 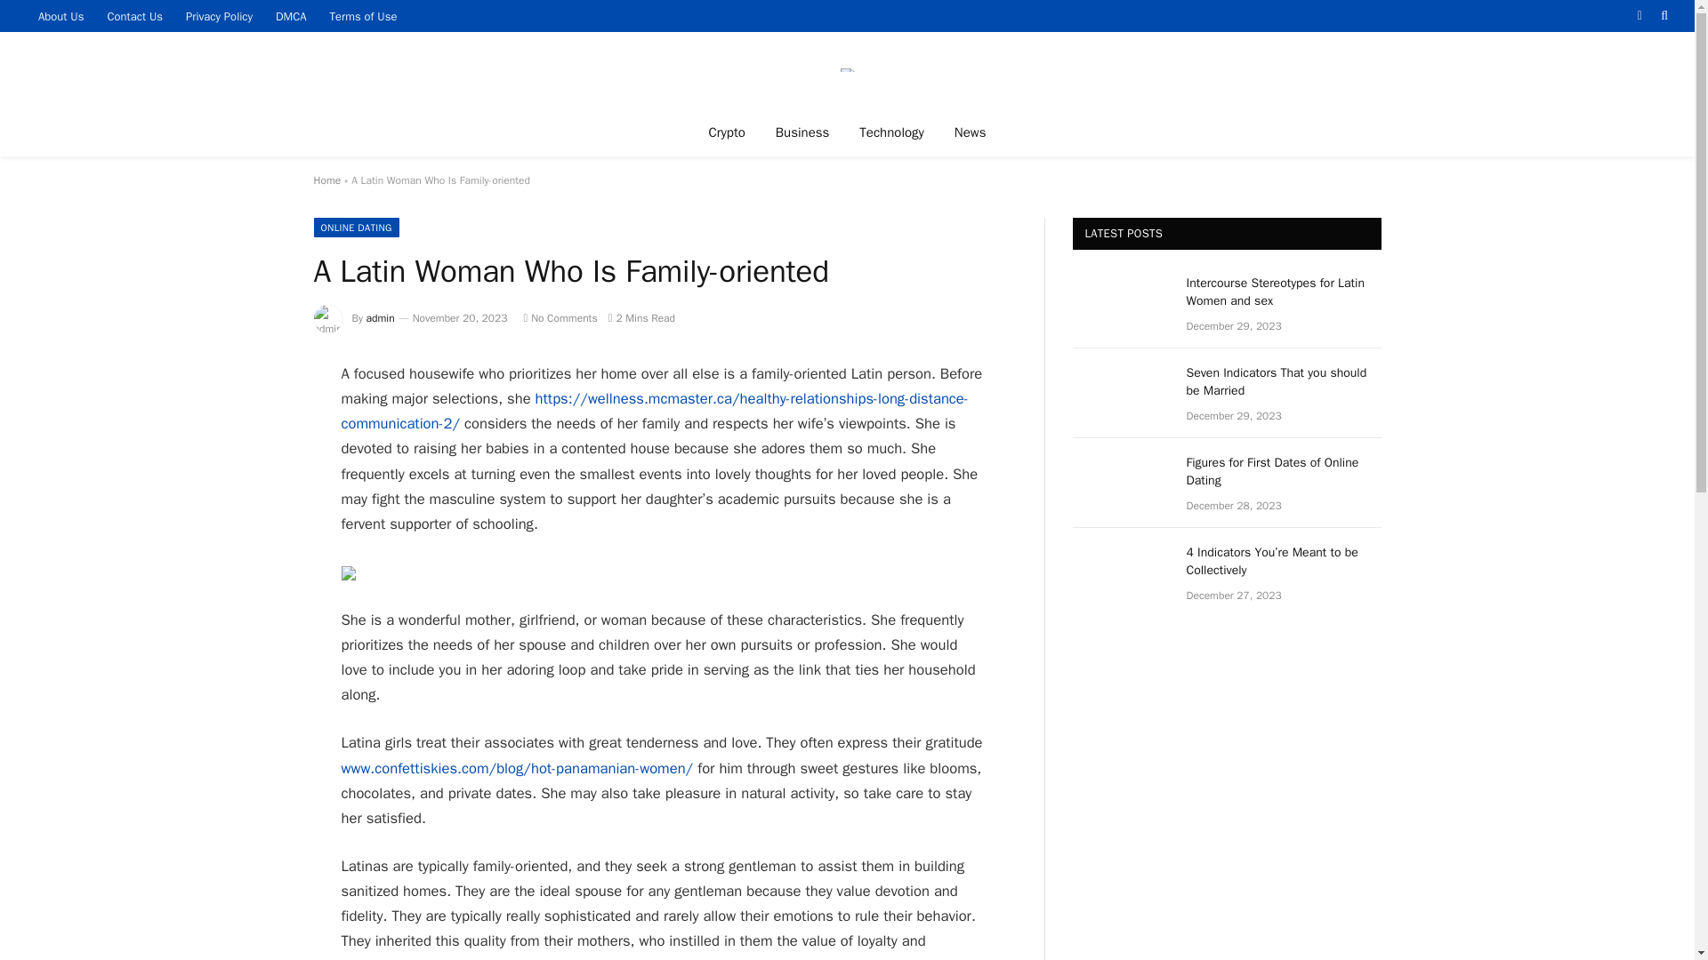 I want to click on Intercourse Stereotypes for Latin Women and sex, so click(x=1285, y=292).